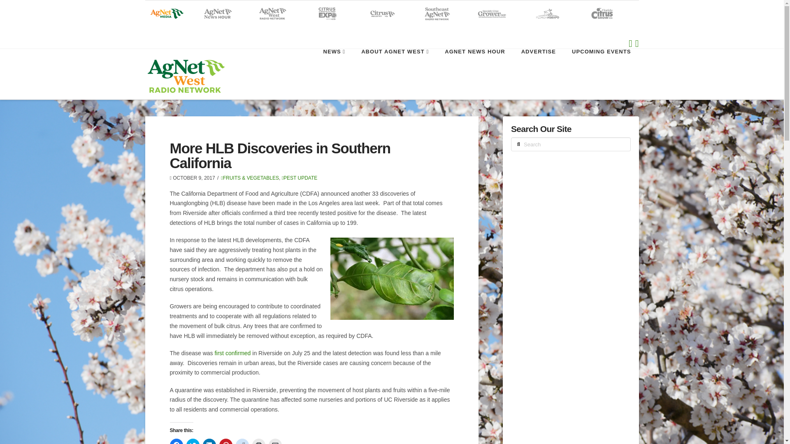  What do you see at coordinates (242, 442) in the screenshot?
I see `Click to share on Reddit` at bounding box center [242, 442].